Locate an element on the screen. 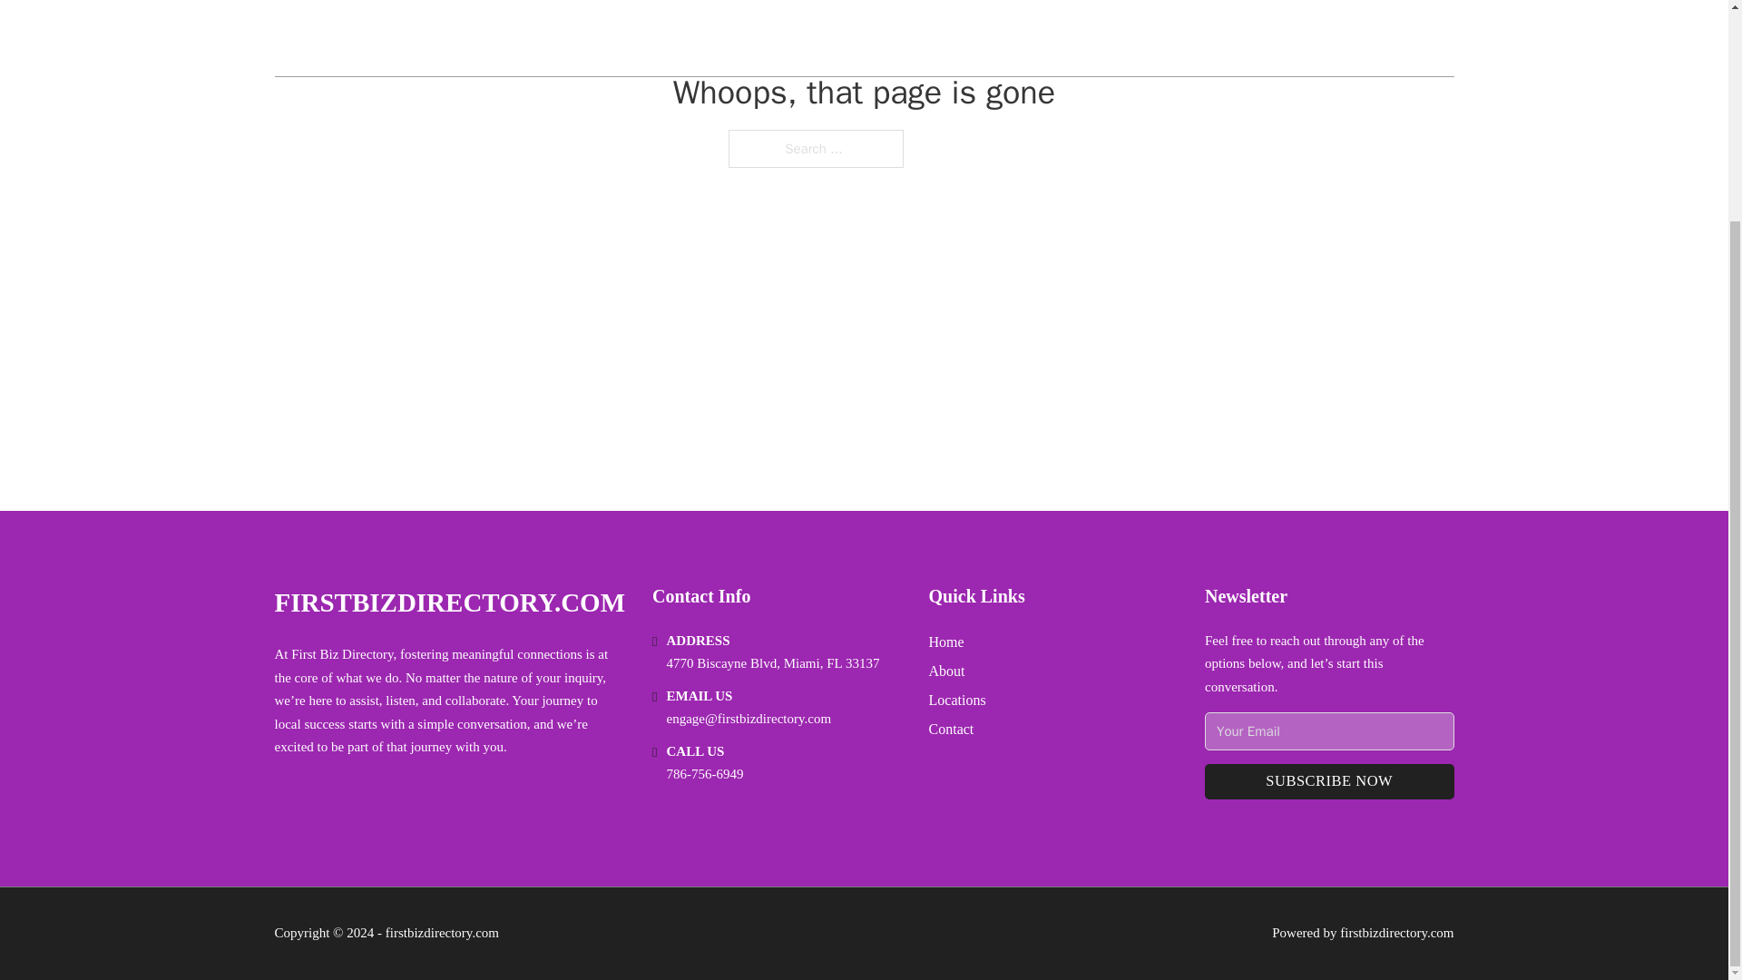  Contact is located at coordinates (951, 728).